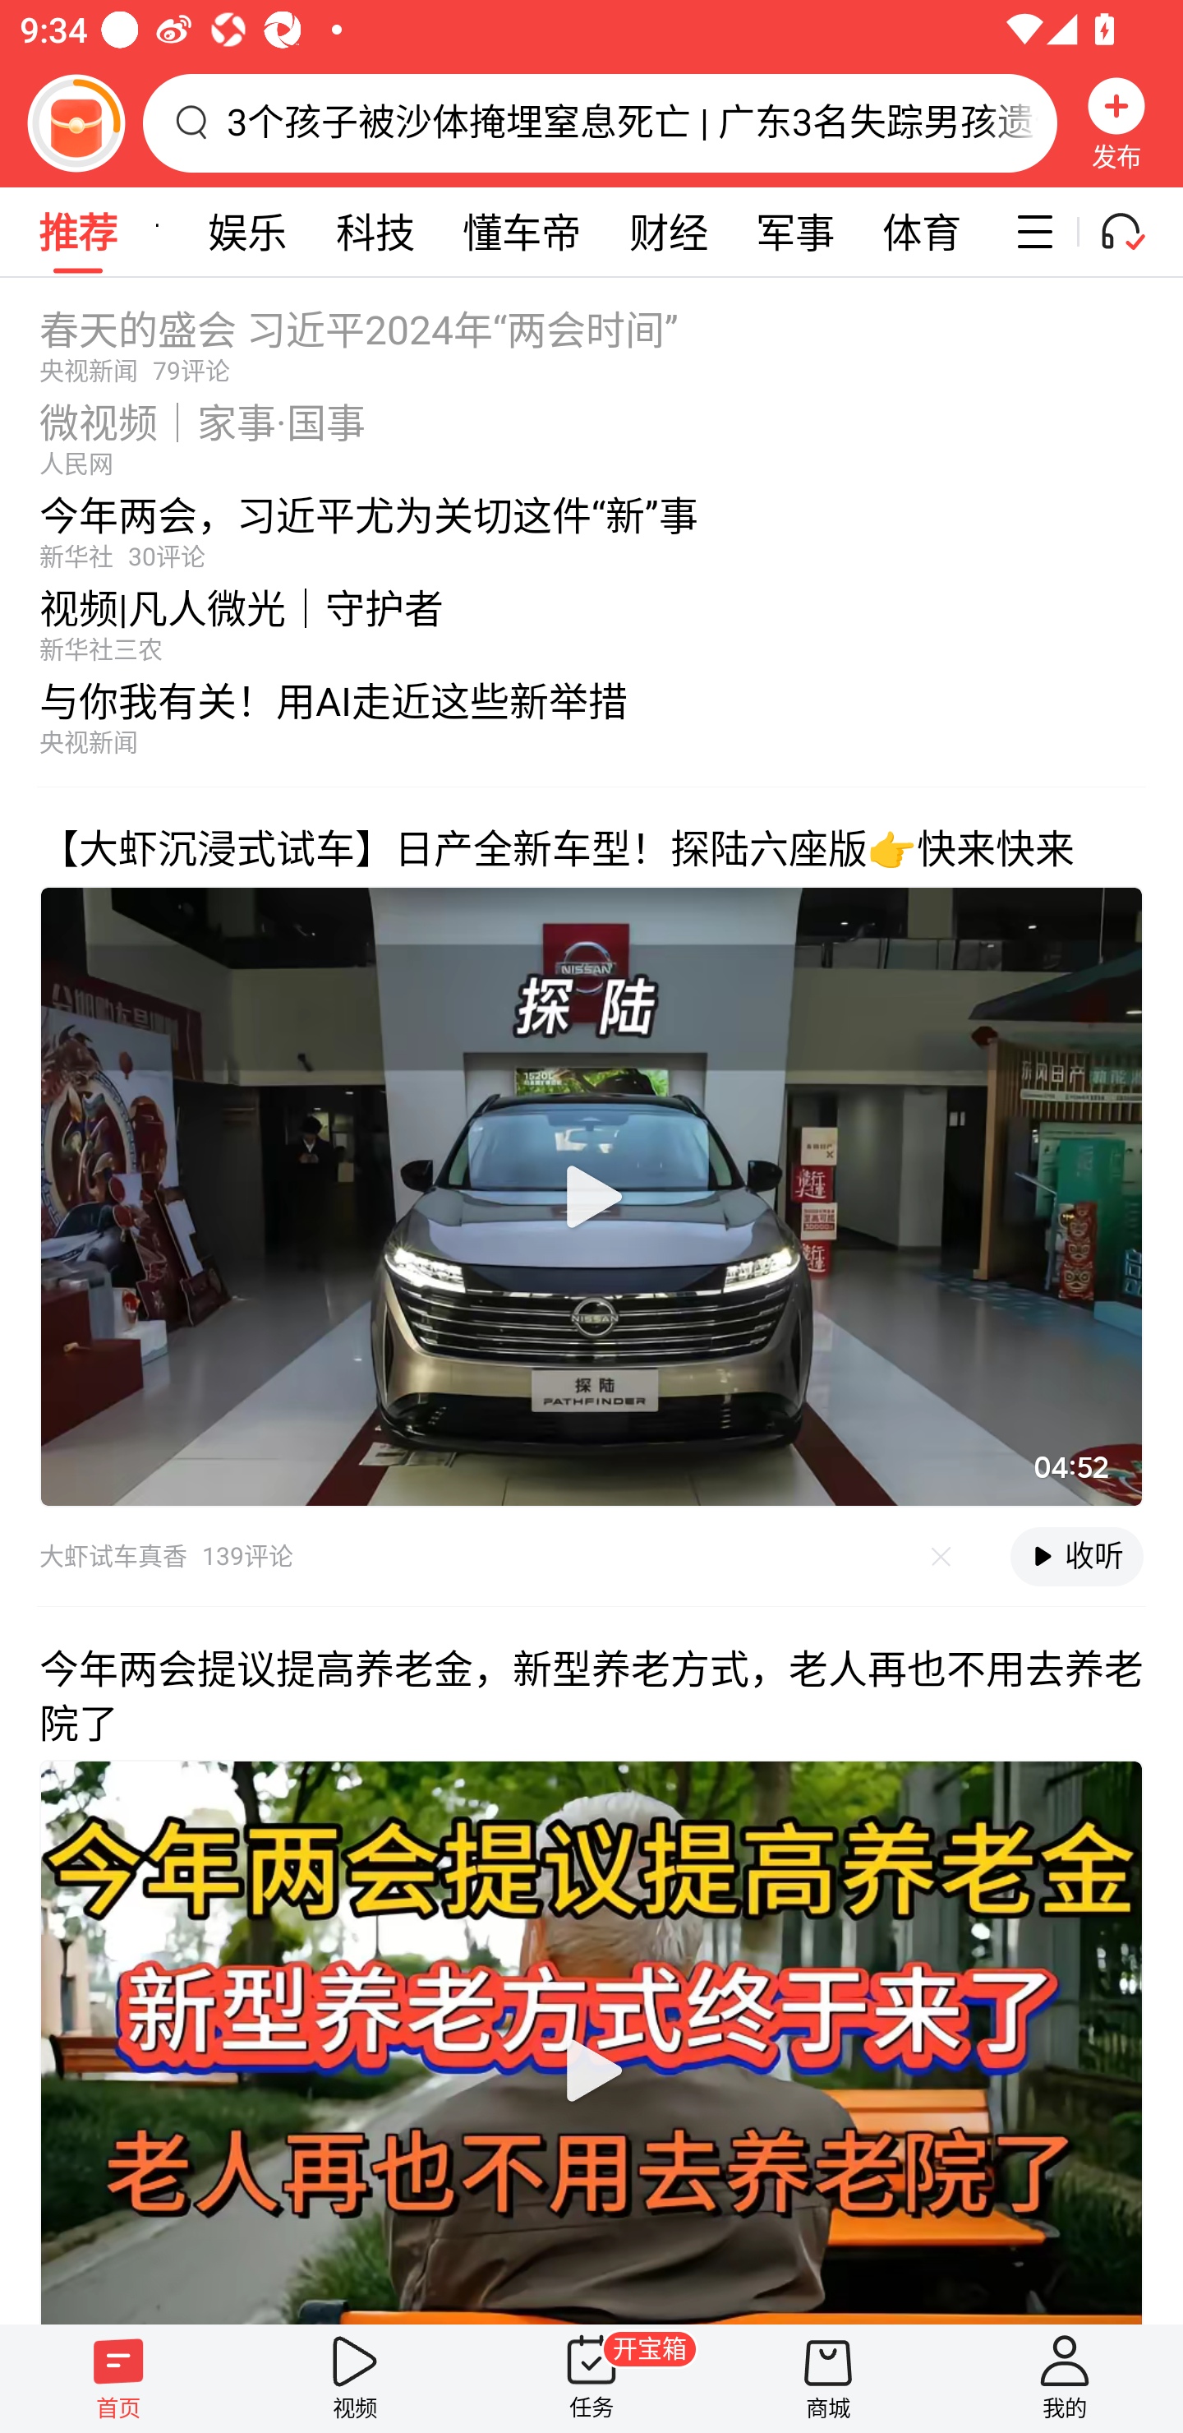 The image size is (1183, 2433). Describe the element at coordinates (76, 122) in the screenshot. I see `阅读赚金币` at that location.